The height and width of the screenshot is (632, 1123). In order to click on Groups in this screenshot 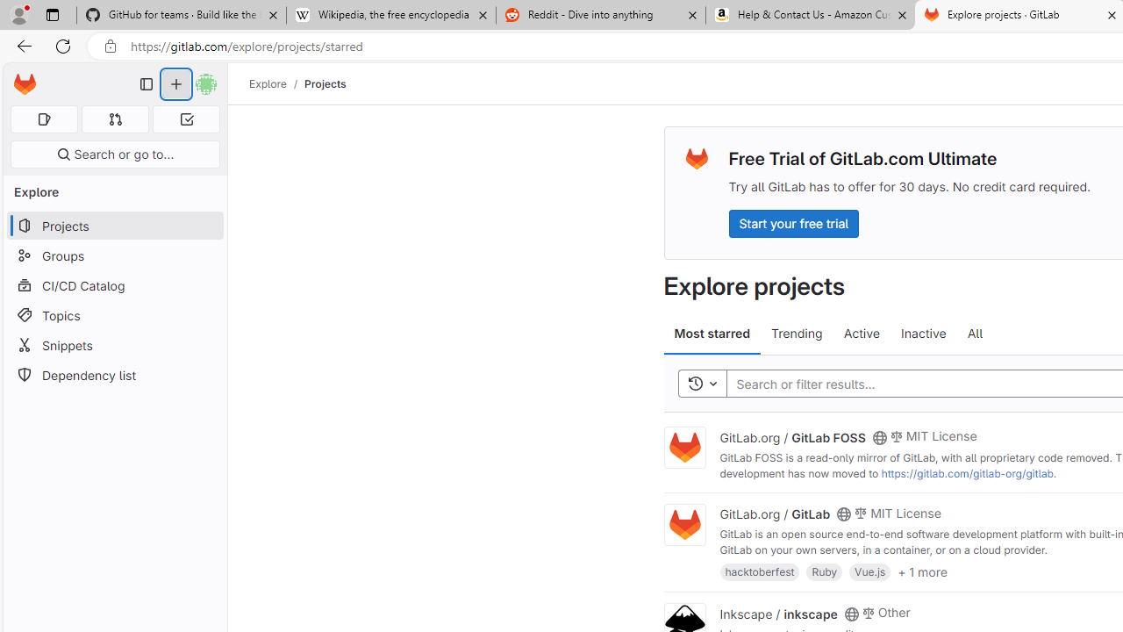, I will do `click(114, 256)`.